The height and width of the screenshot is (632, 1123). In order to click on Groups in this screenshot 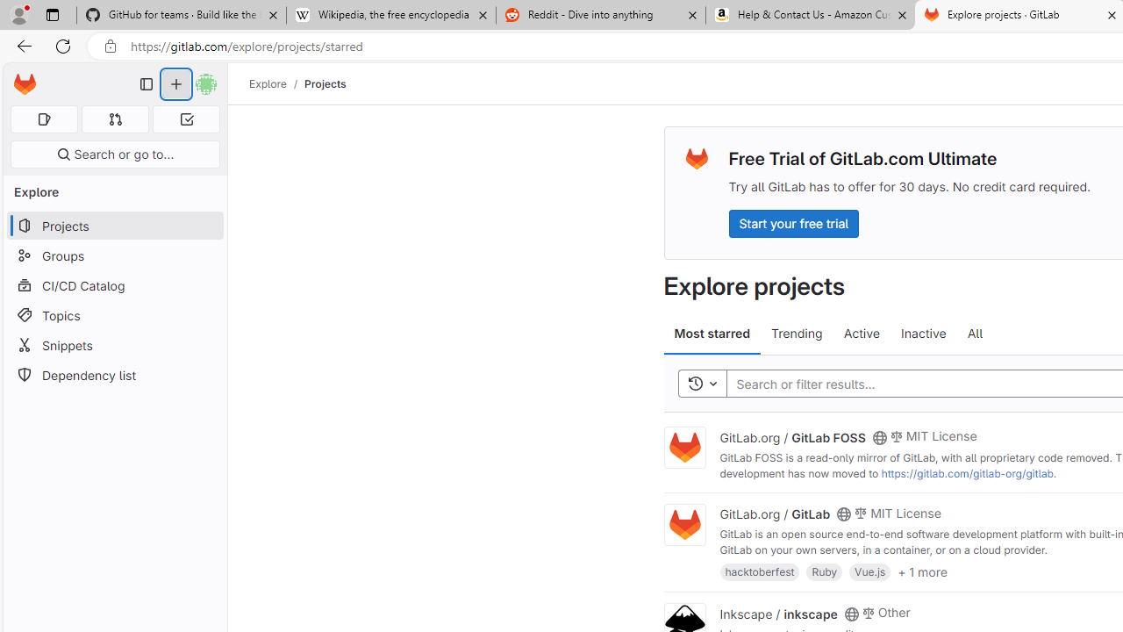, I will do `click(114, 256)`.